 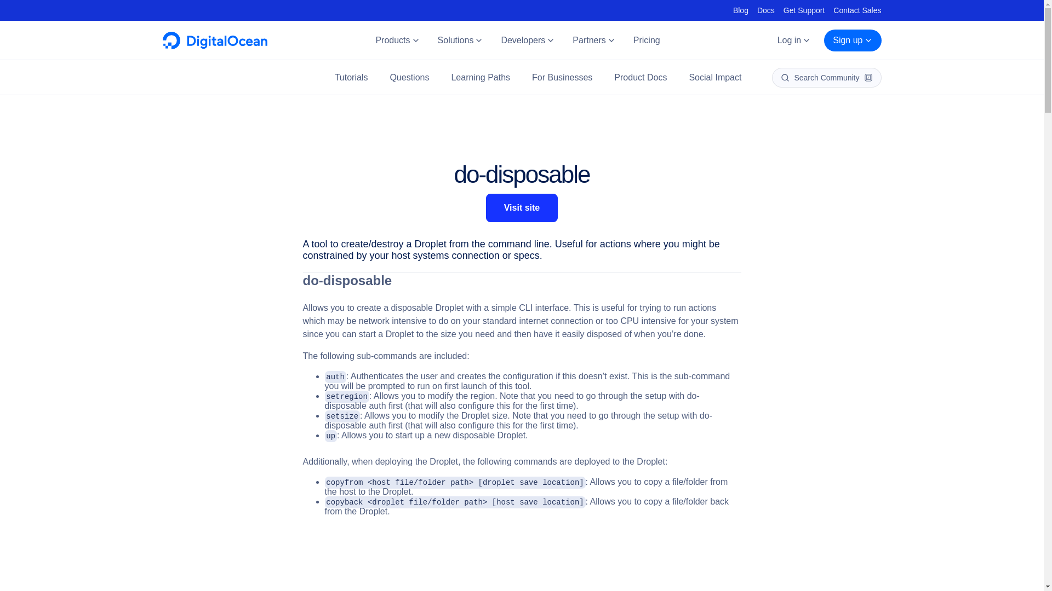 What do you see at coordinates (397, 40) in the screenshot?
I see `Products` at bounding box center [397, 40].